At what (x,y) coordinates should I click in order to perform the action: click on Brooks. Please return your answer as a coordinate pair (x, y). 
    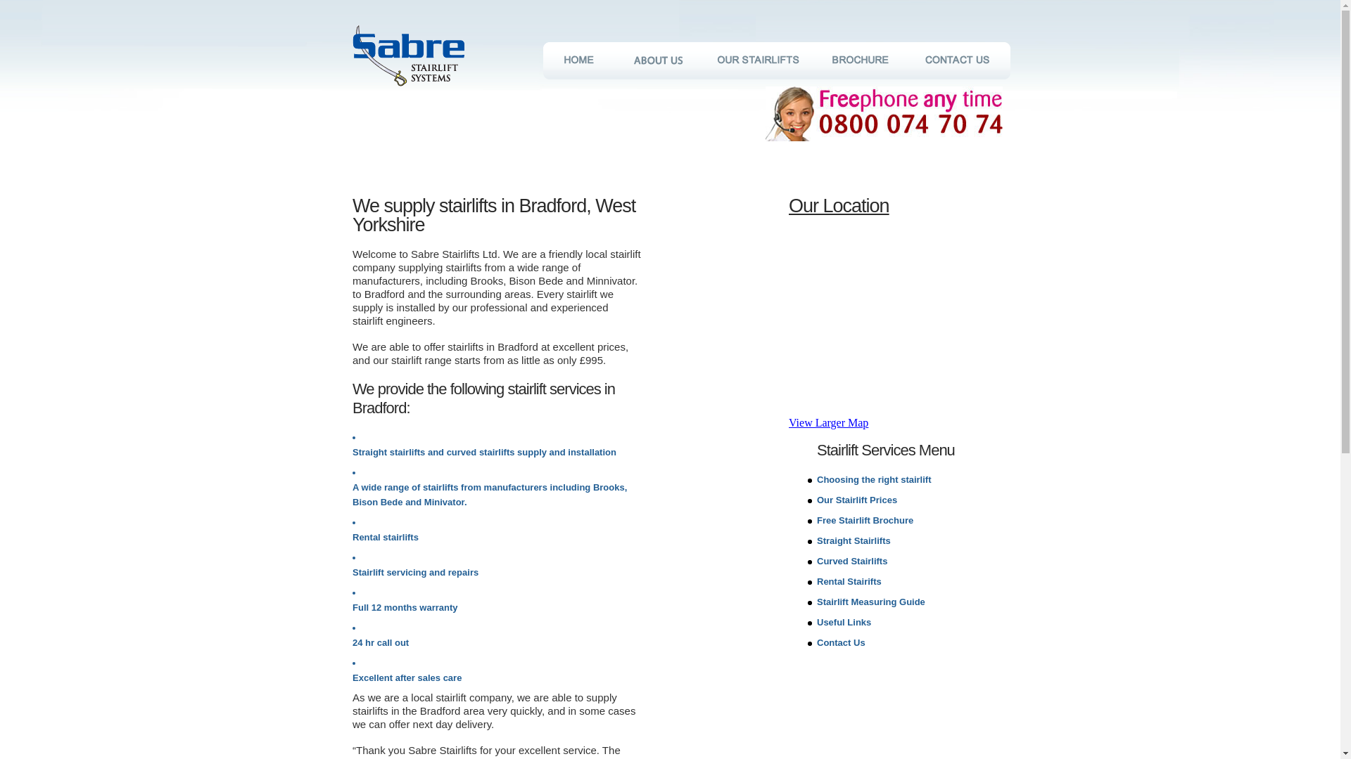
    Looking at the image, I should click on (608, 486).